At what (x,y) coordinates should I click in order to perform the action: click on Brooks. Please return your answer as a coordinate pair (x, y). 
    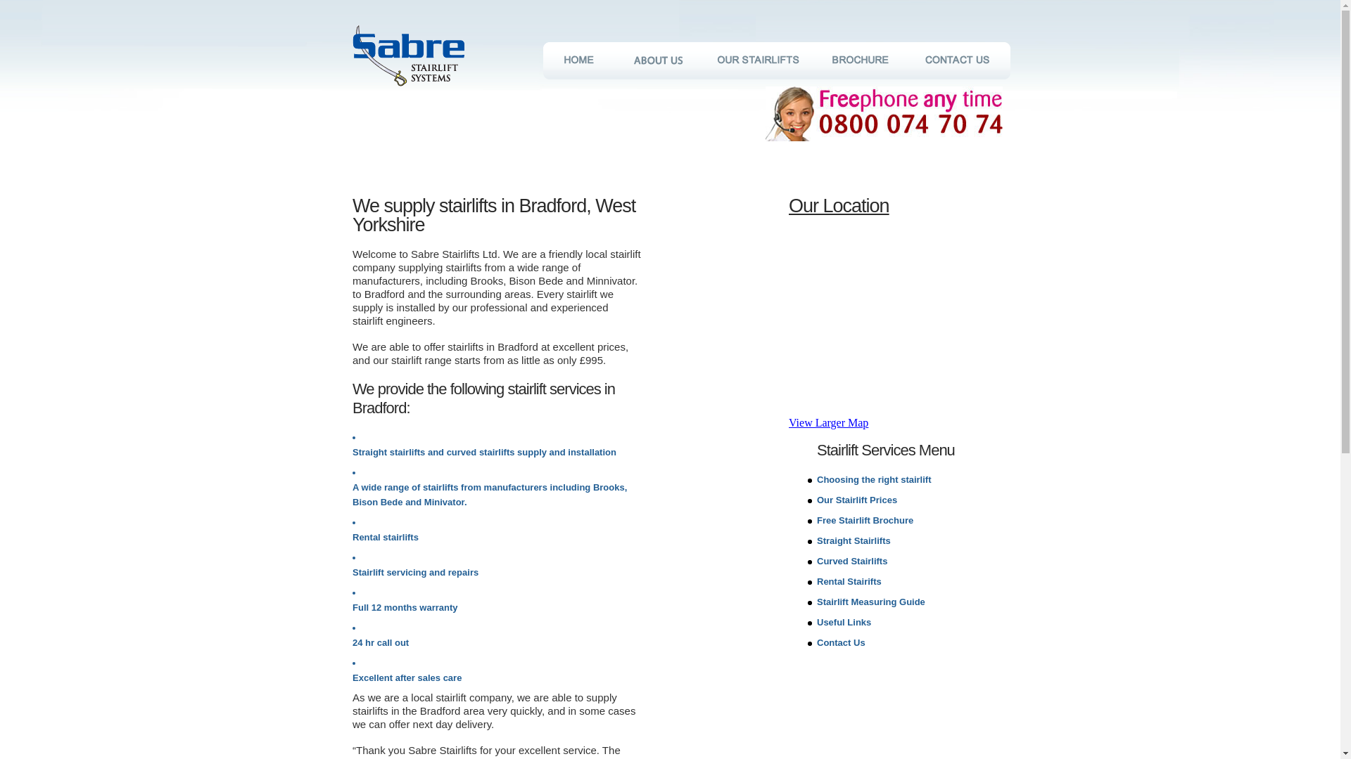
    Looking at the image, I should click on (608, 486).